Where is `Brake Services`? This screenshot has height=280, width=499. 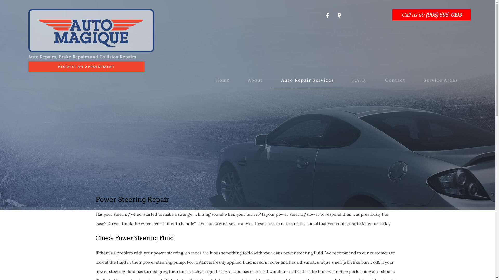
Brake Services is located at coordinates (308, 126).